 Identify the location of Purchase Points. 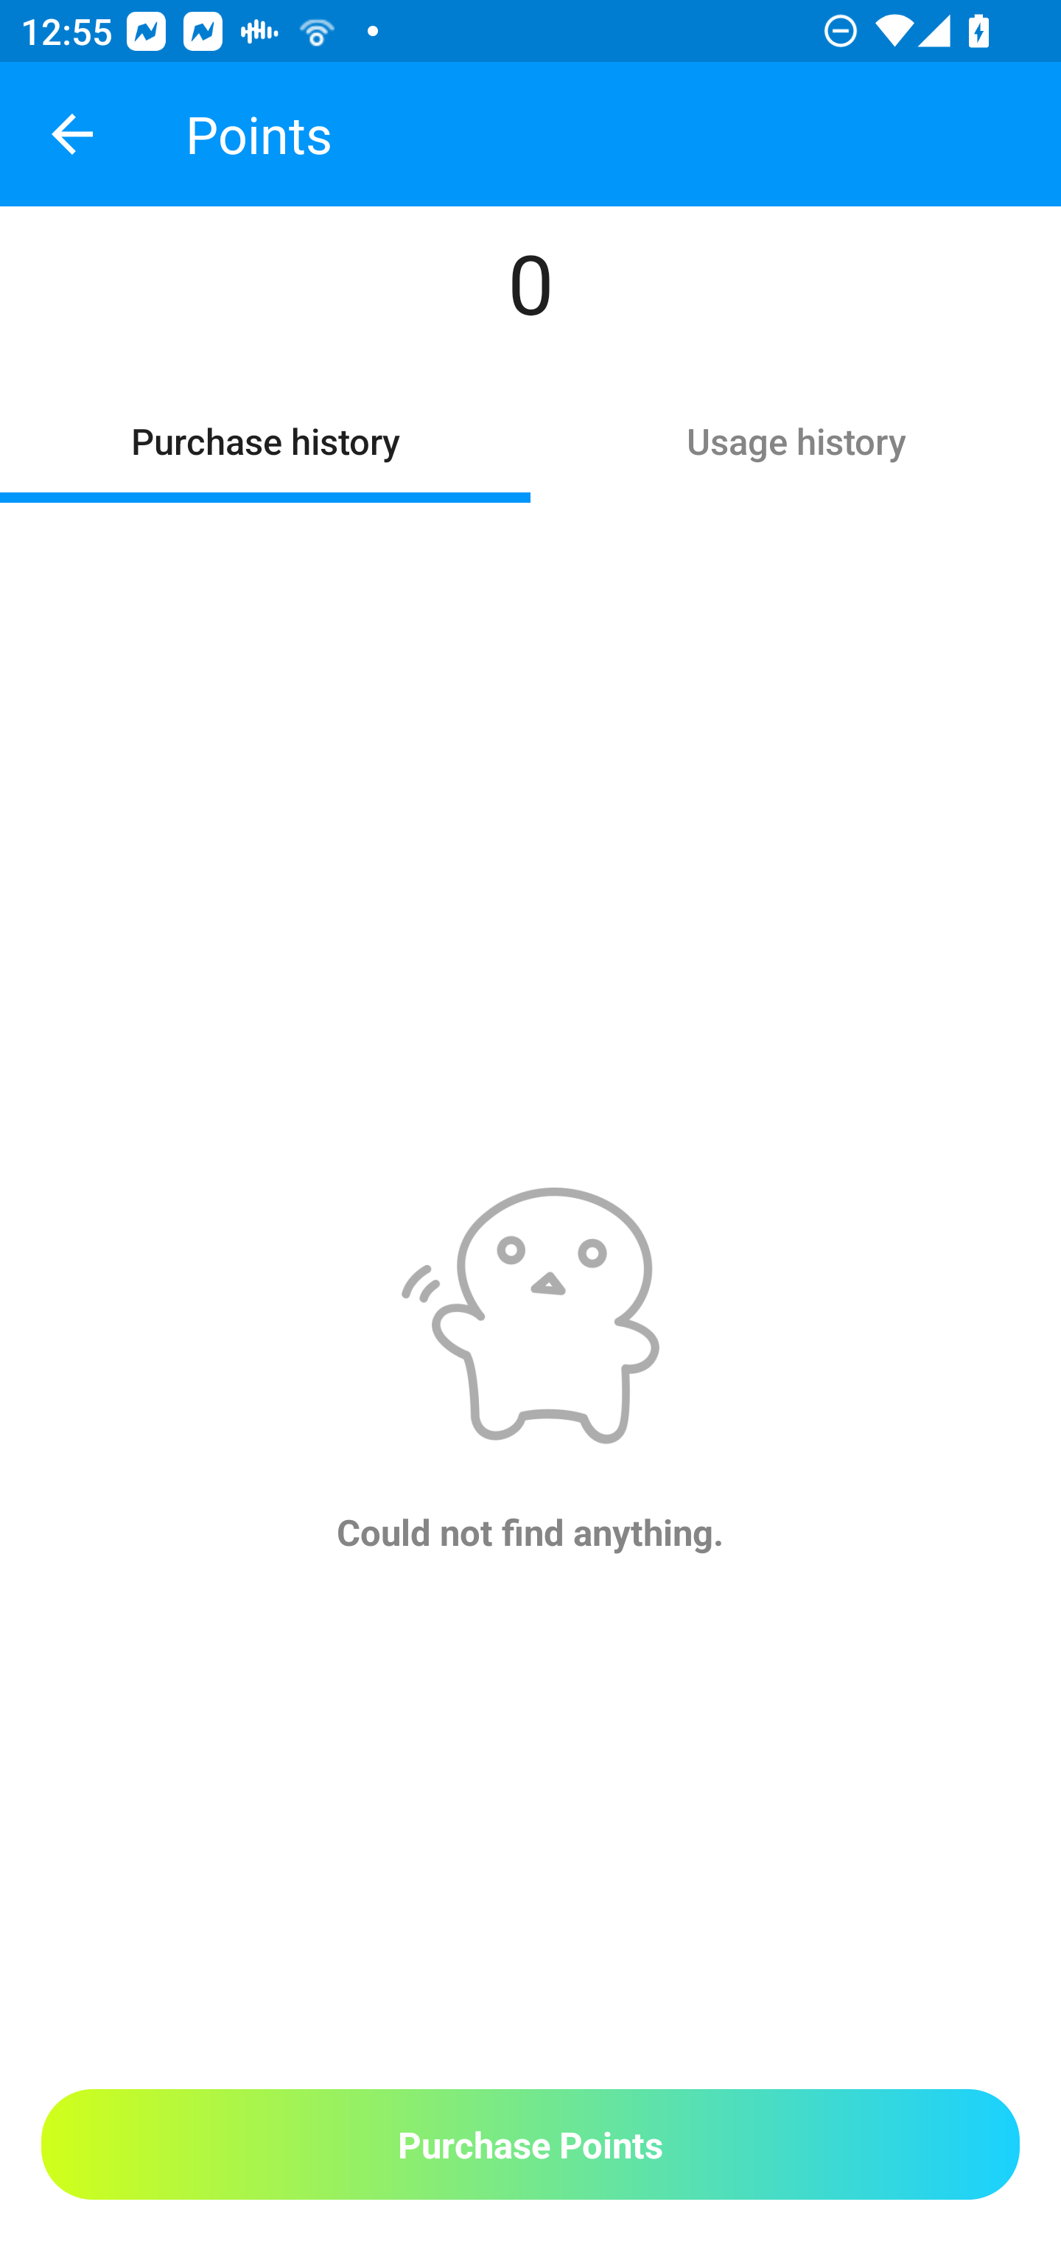
(530, 2144).